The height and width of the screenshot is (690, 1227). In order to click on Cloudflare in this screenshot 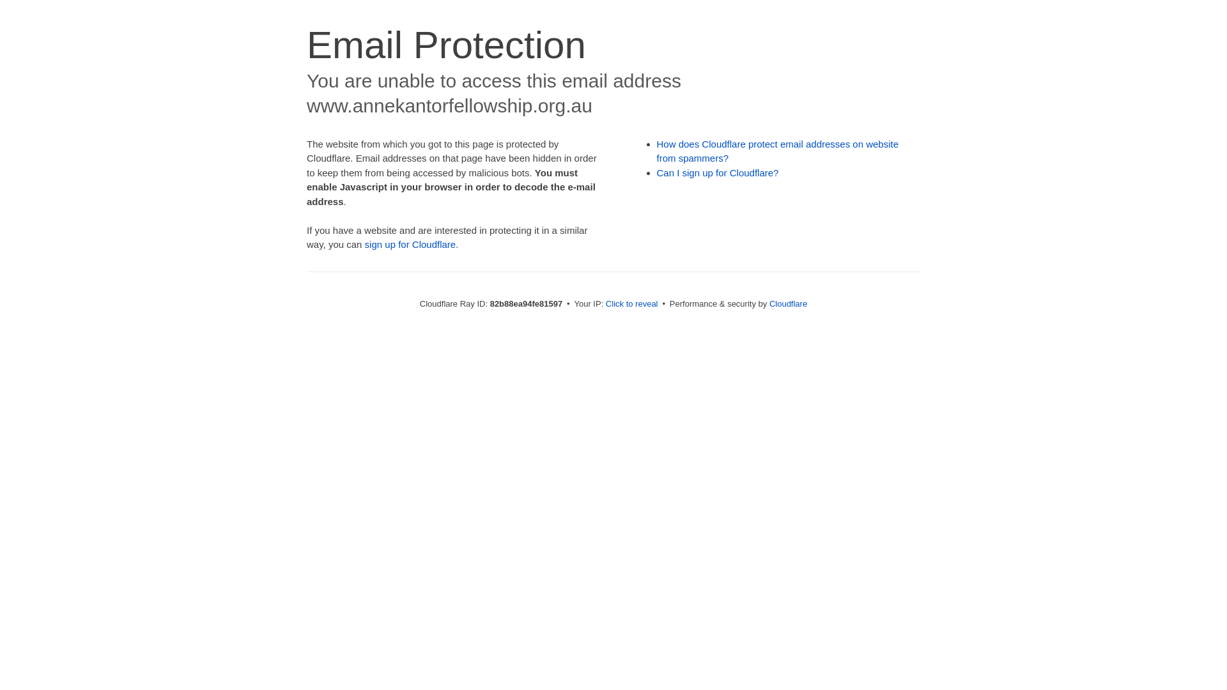, I will do `click(789, 304)`.